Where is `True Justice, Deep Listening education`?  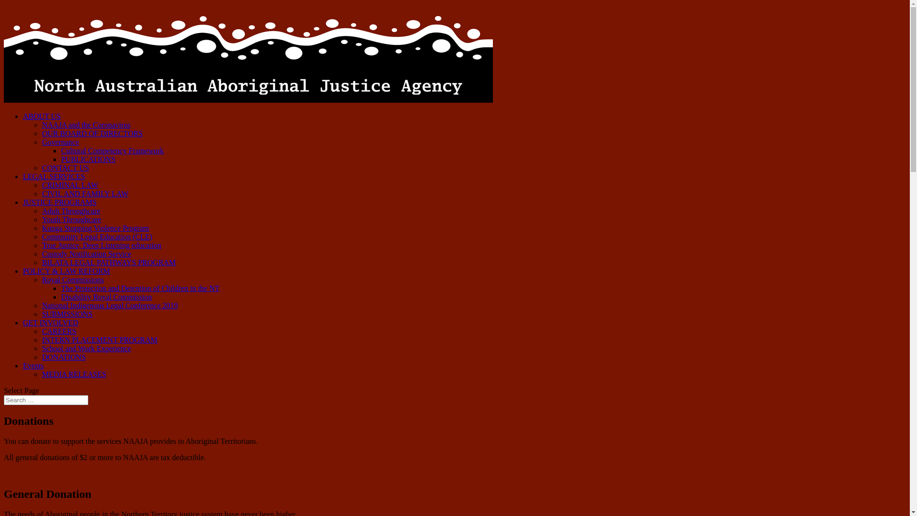
True Justice, Deep Listening education is located at coordinates (102, 246).